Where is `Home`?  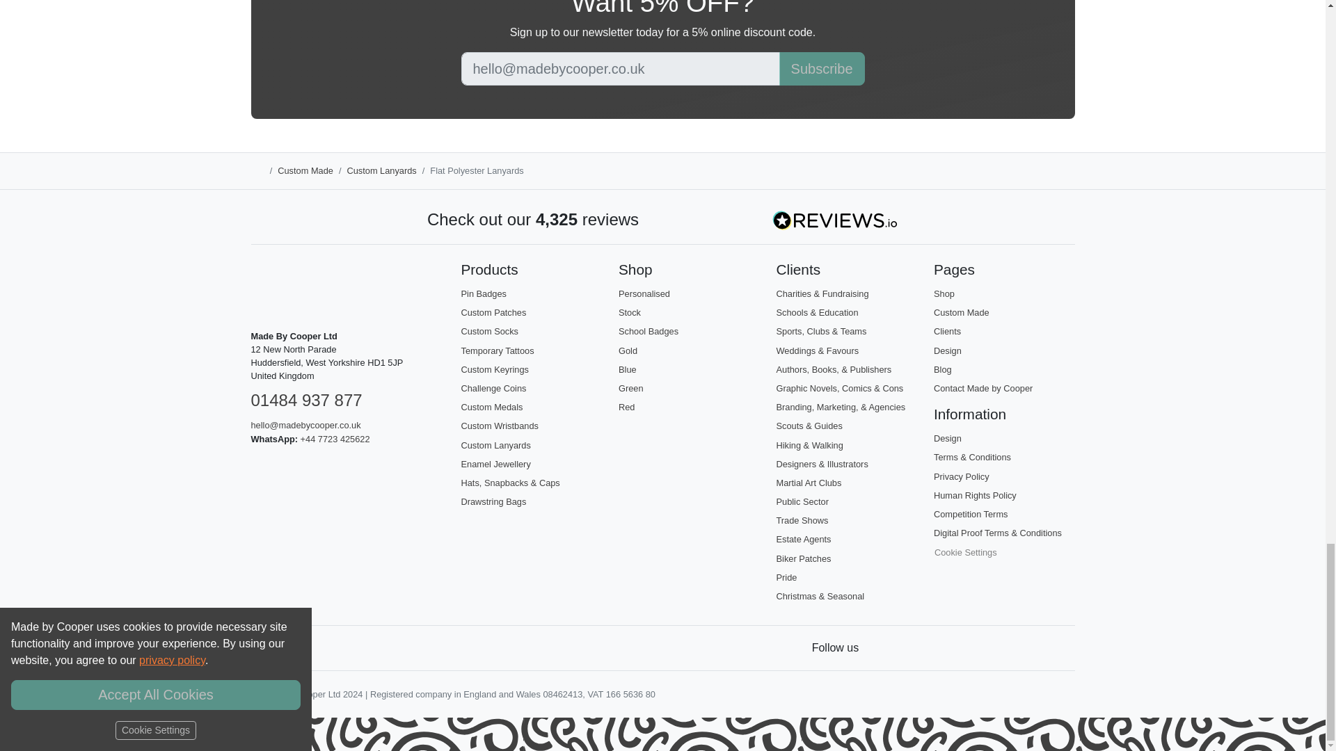
Home is located at coordinates (257, 170).